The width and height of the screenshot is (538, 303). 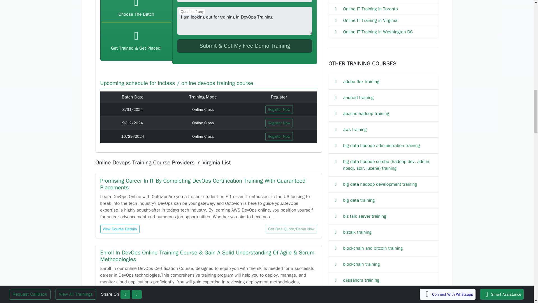 I want to click on Register Now, so click(x=279, y=109).